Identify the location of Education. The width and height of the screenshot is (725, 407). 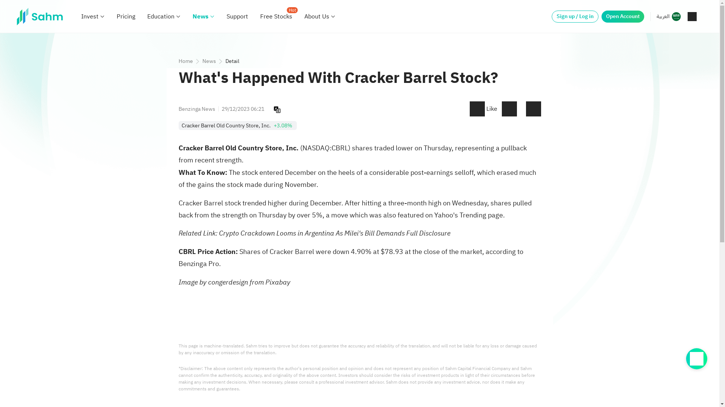
(161, 17).